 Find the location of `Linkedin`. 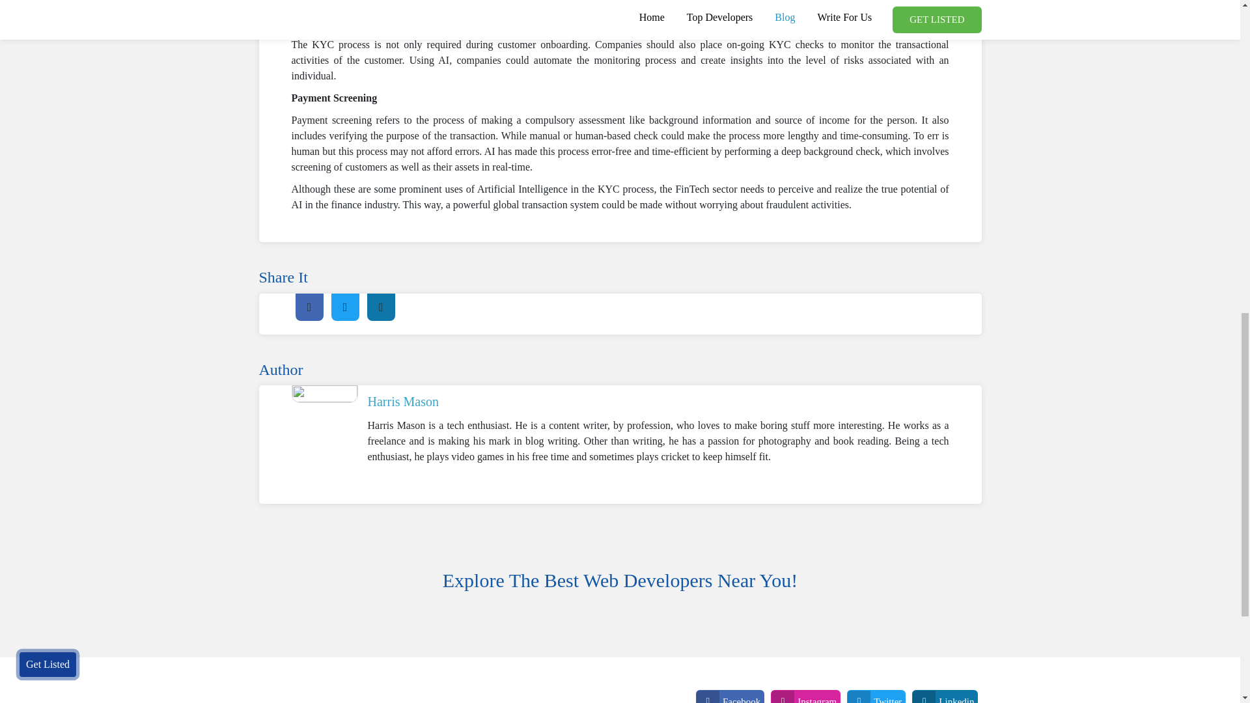

Linkedin is located at coordinates (945, 696).